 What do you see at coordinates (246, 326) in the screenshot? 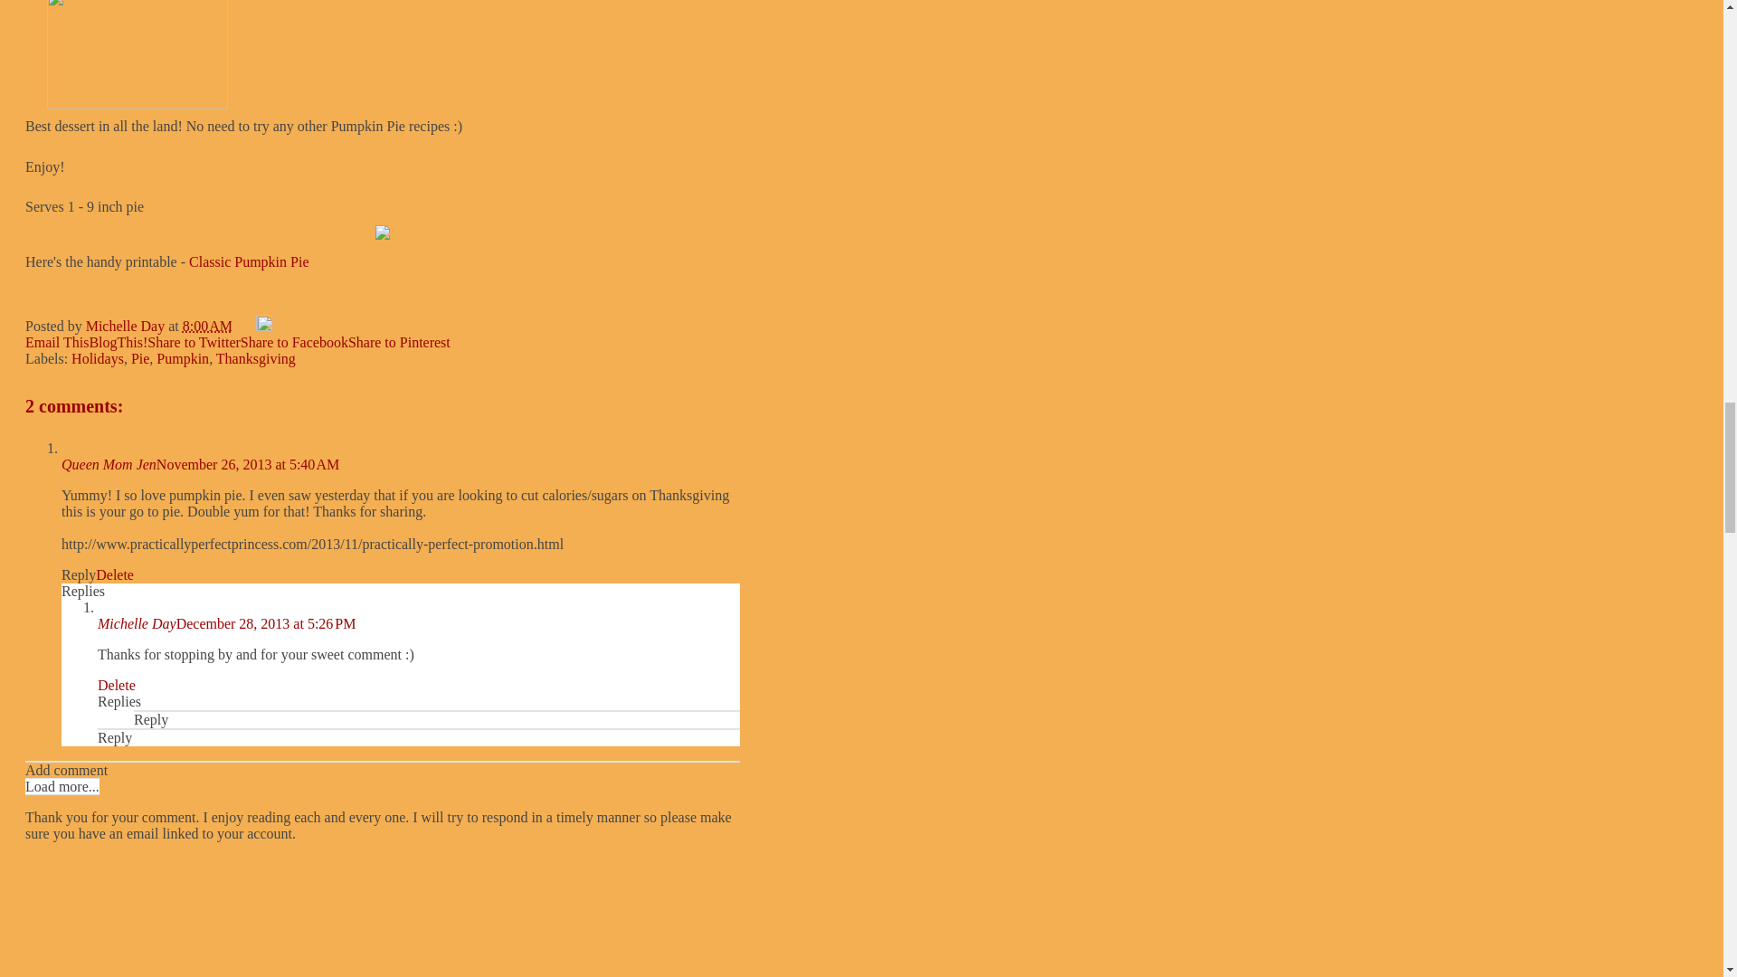
I see `Email Post` at bounding box center [246, 326].